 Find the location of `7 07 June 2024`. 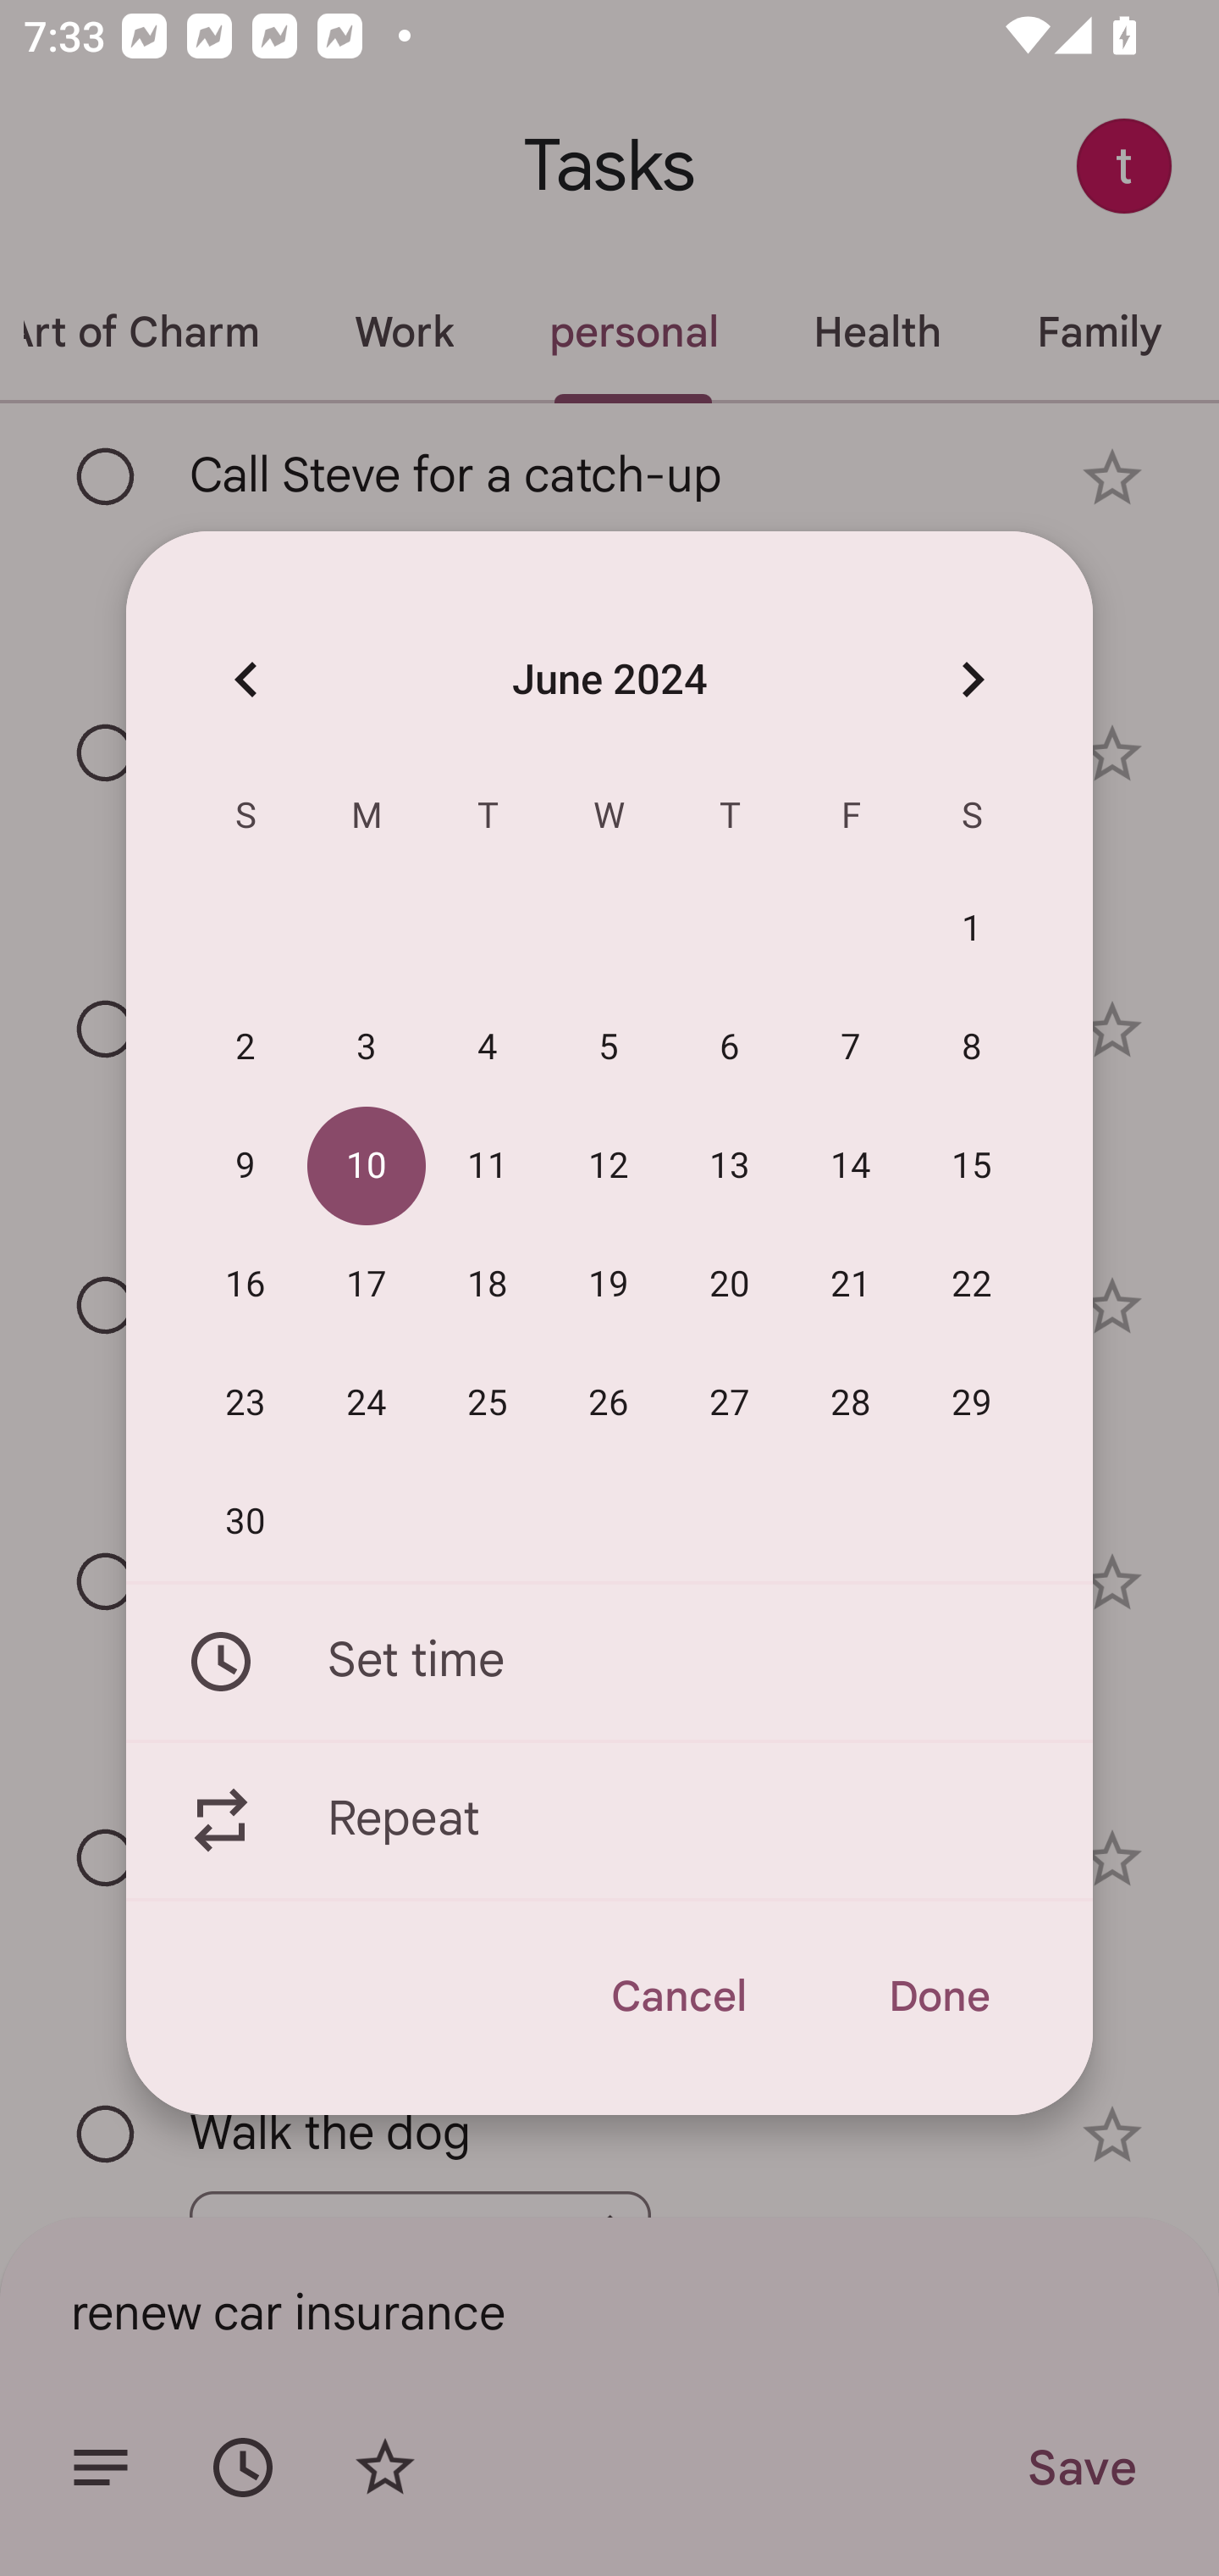

7 07 June 2024 is located at coordinates (852, 1048).